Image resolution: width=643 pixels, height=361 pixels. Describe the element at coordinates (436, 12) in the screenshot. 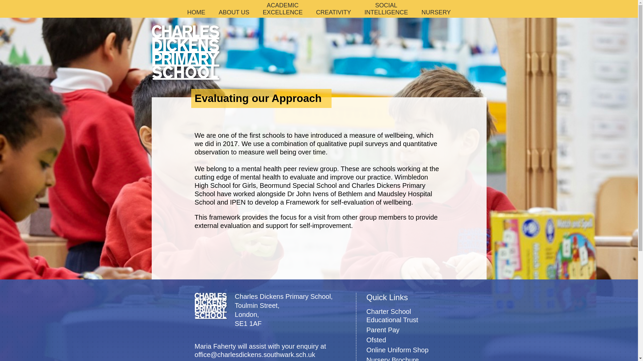

I see `NURSERY` at that location.